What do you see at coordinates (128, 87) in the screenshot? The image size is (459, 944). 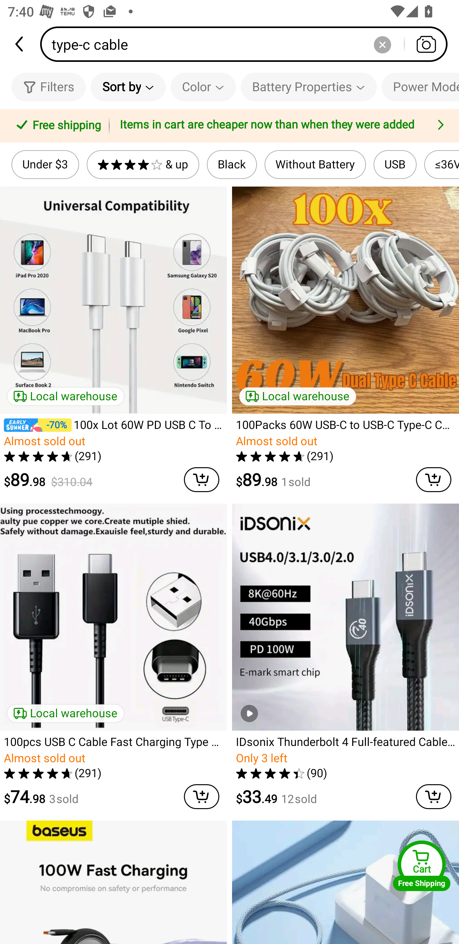 I see `Sort by` at bounding box center [128, 87].